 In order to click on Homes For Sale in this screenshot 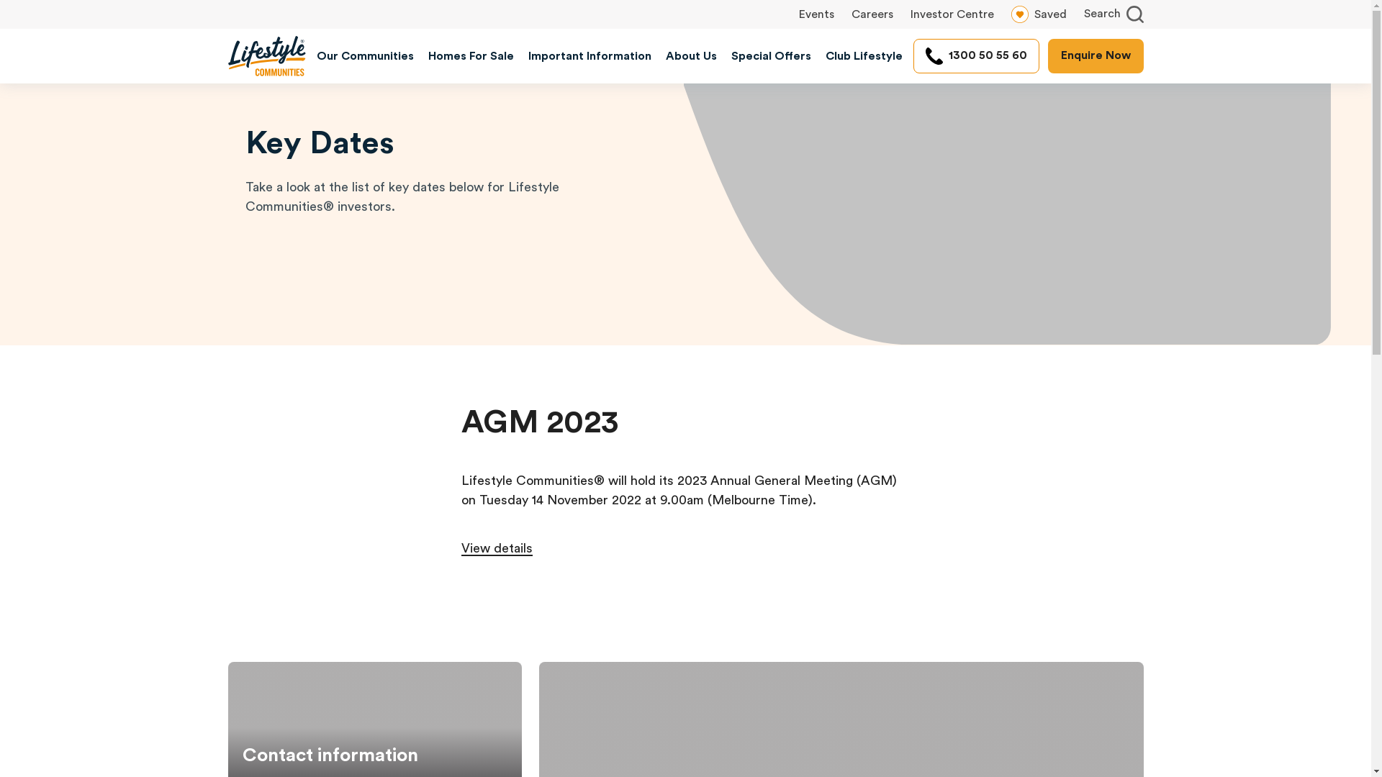, I will do `click(471, 56)`.